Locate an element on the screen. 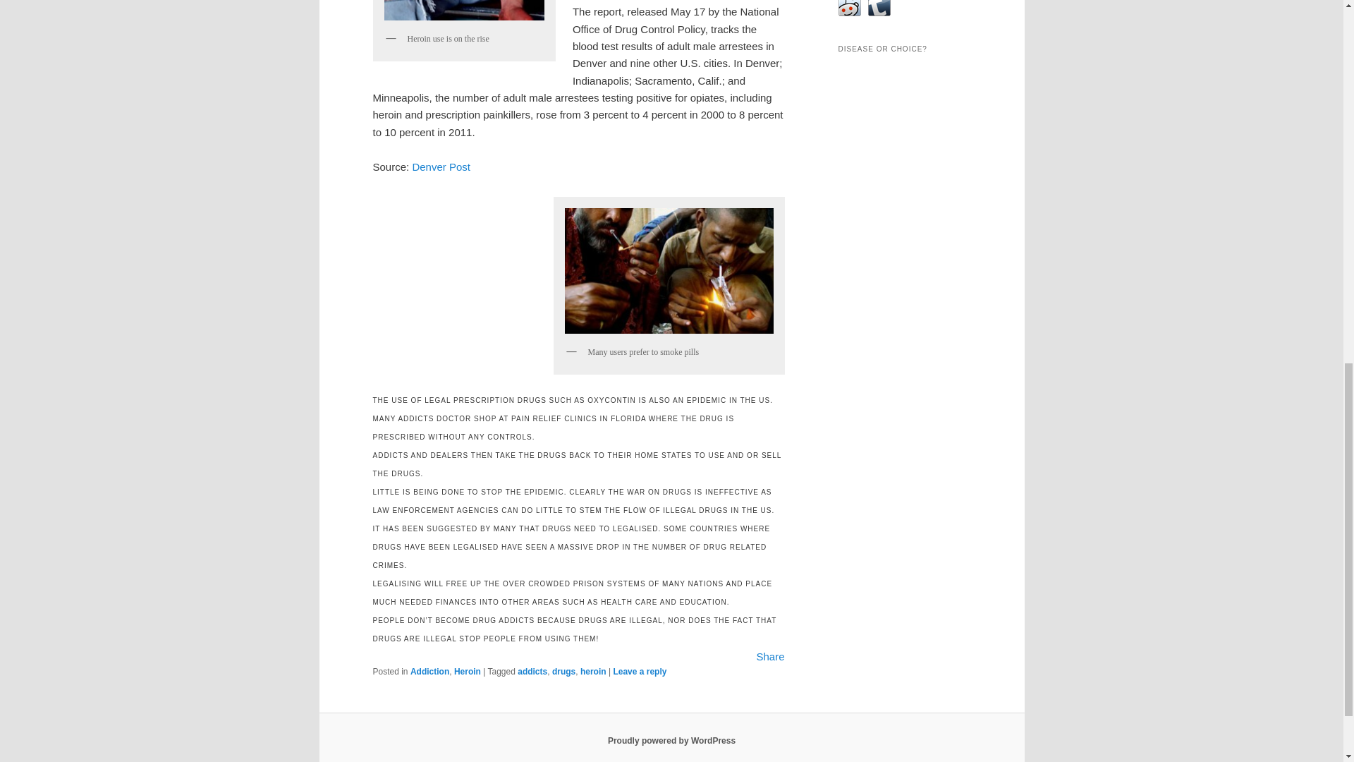 Image resolution: width=1354 pixels, height=762 pixels. Denver Post is located at coordinates (440, 167).